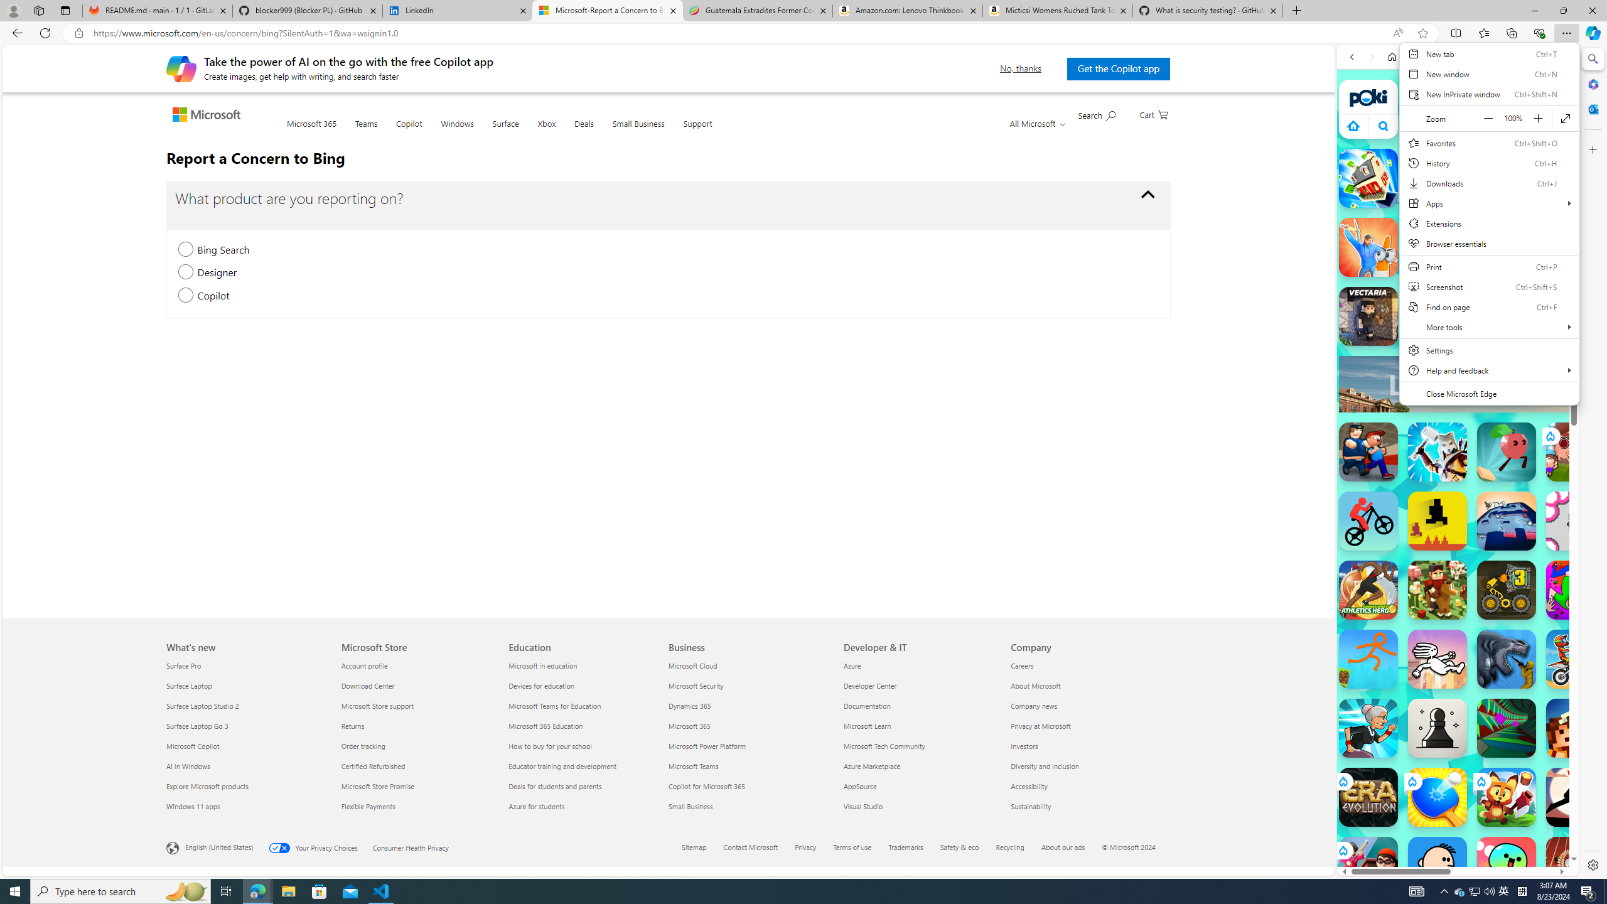 The image size is (1607, 904). I want to click on No, thanks, so click(1021, 68).